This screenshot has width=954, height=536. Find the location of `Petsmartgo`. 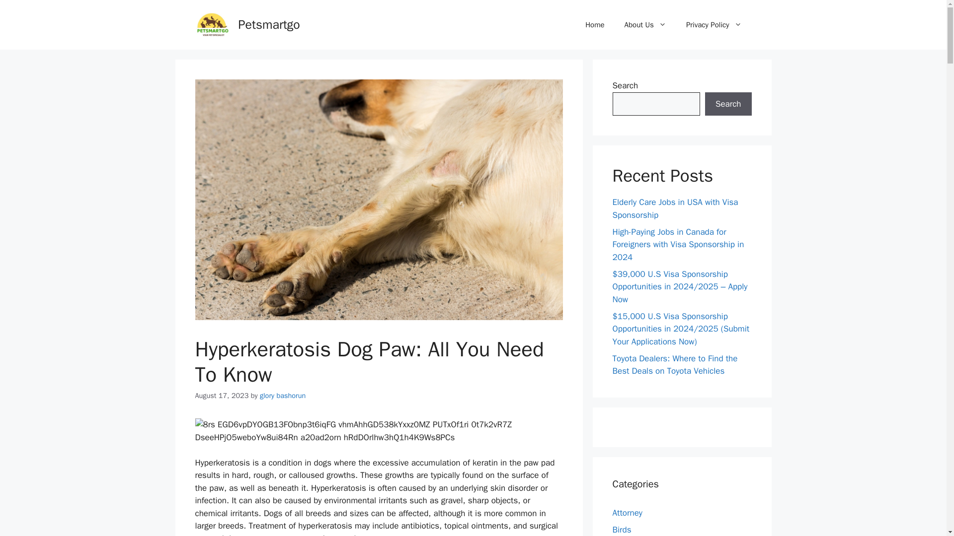

Petsmartgo is located at coordinates (269, 24).